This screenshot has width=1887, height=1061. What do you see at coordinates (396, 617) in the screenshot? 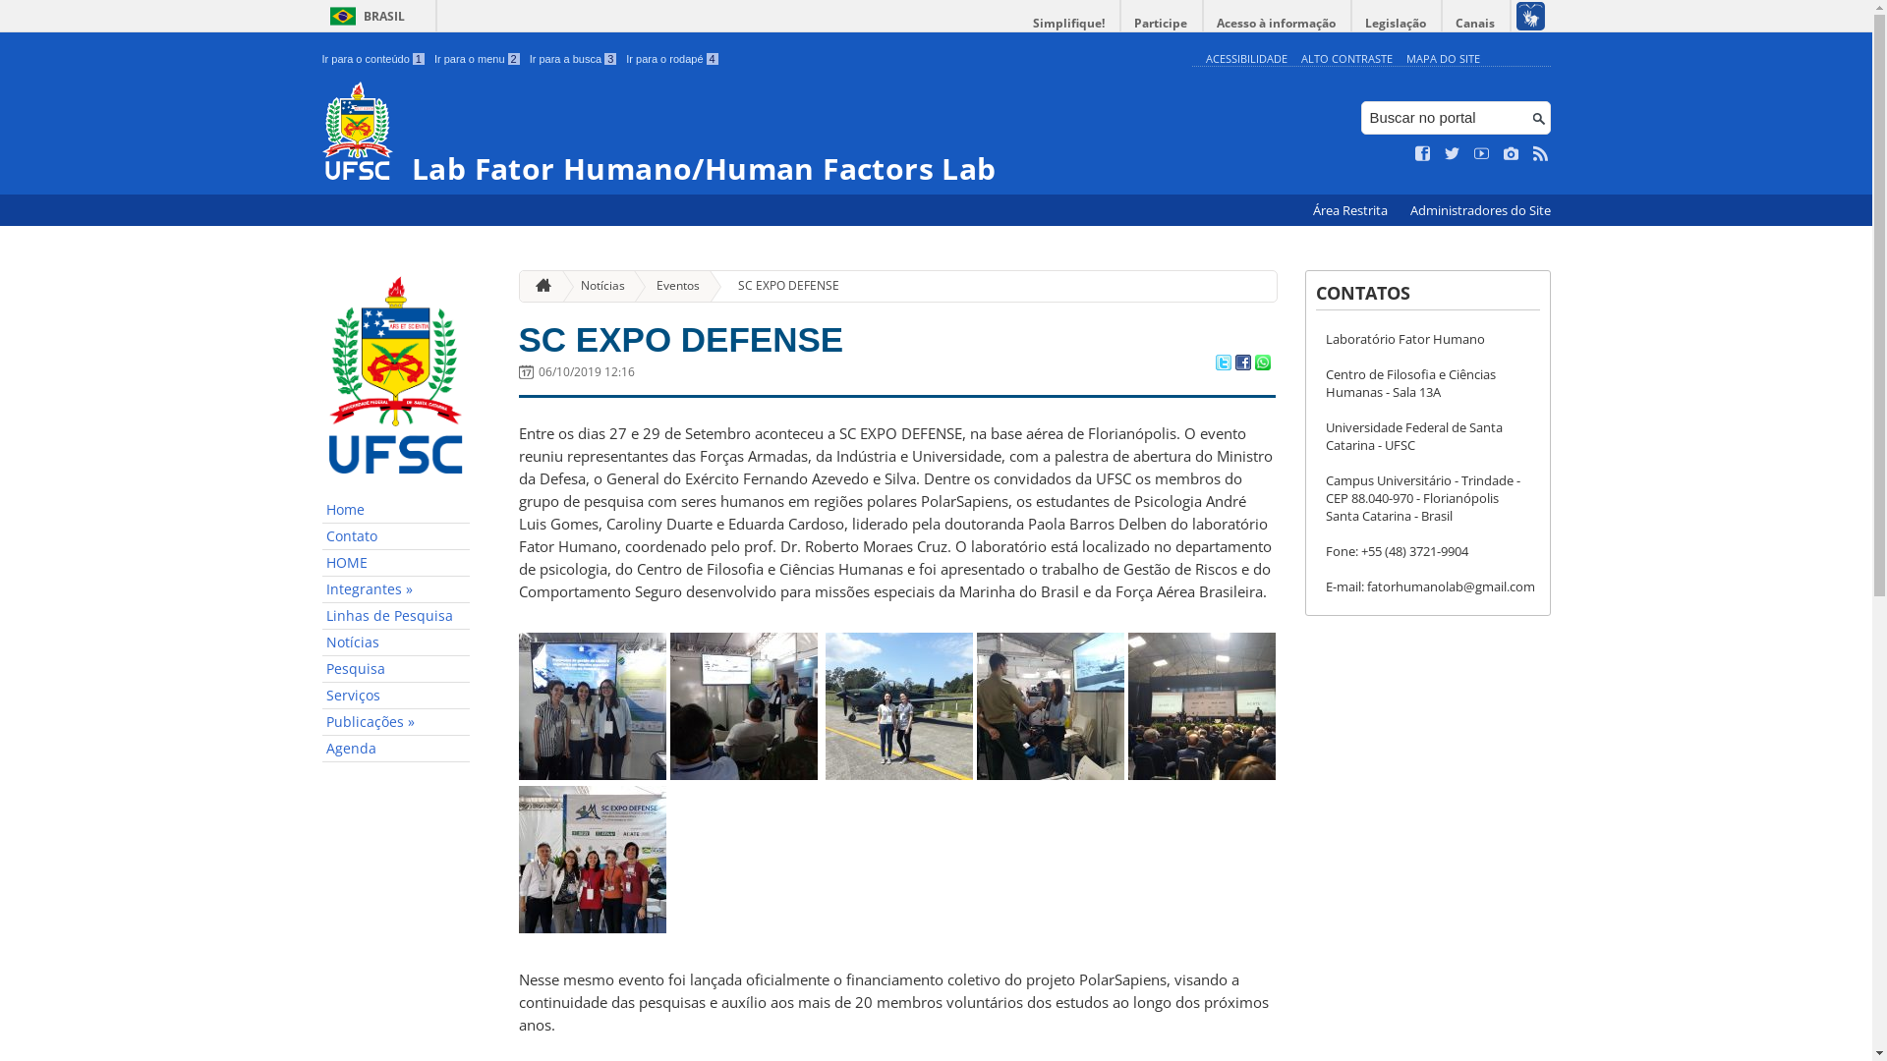
I see `Linhas de Pesquisa` at bounding box center [396, 617].